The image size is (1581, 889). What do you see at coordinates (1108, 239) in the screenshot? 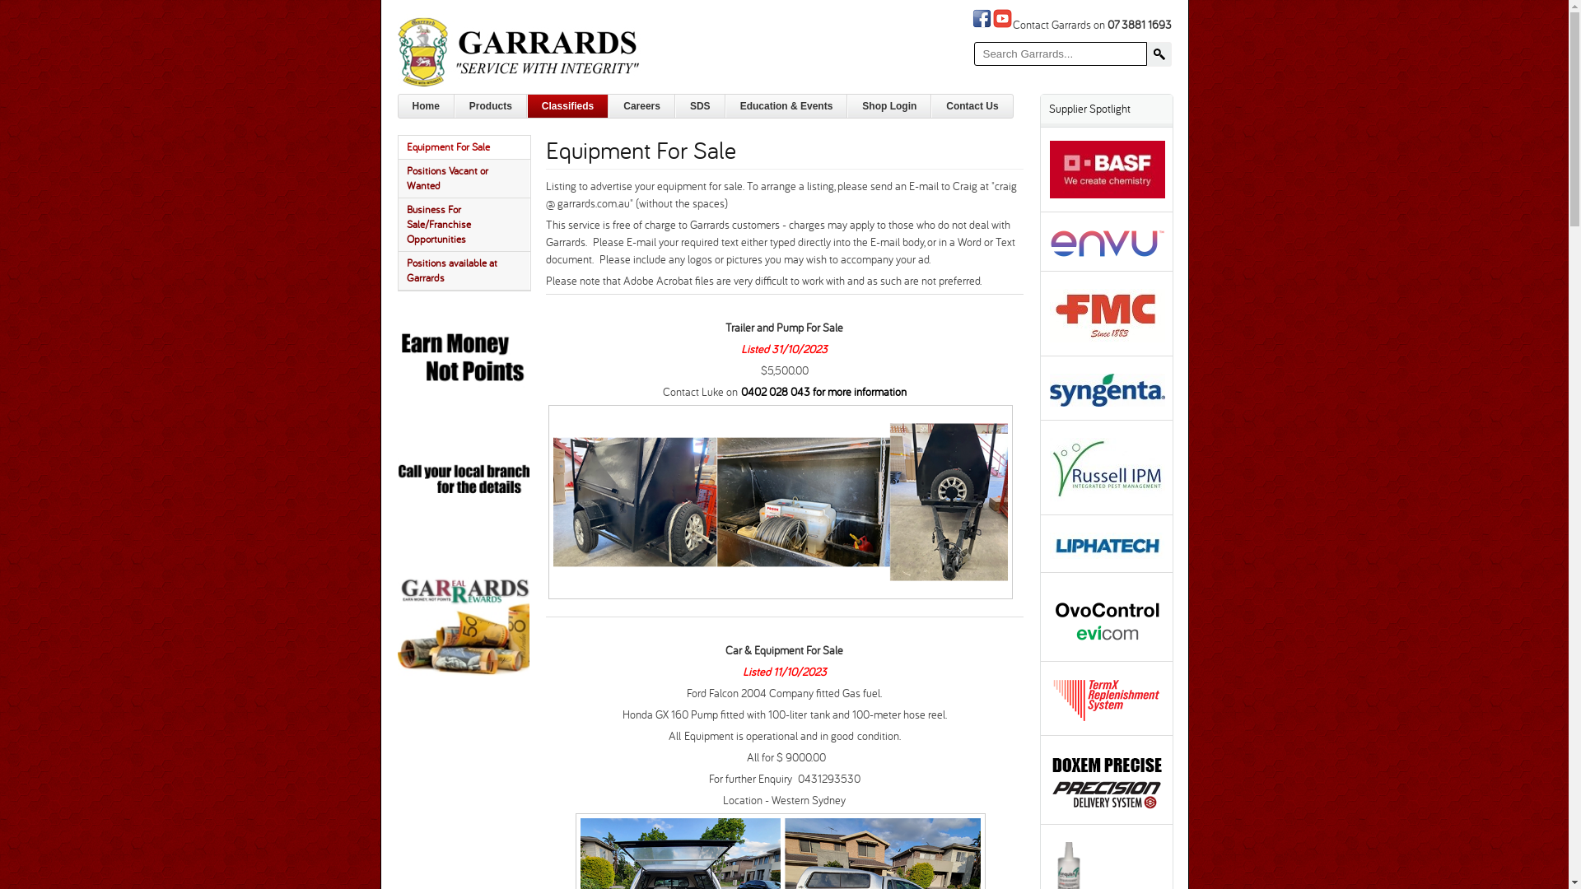
I see `Envu` at bounding box center [1108, 239].